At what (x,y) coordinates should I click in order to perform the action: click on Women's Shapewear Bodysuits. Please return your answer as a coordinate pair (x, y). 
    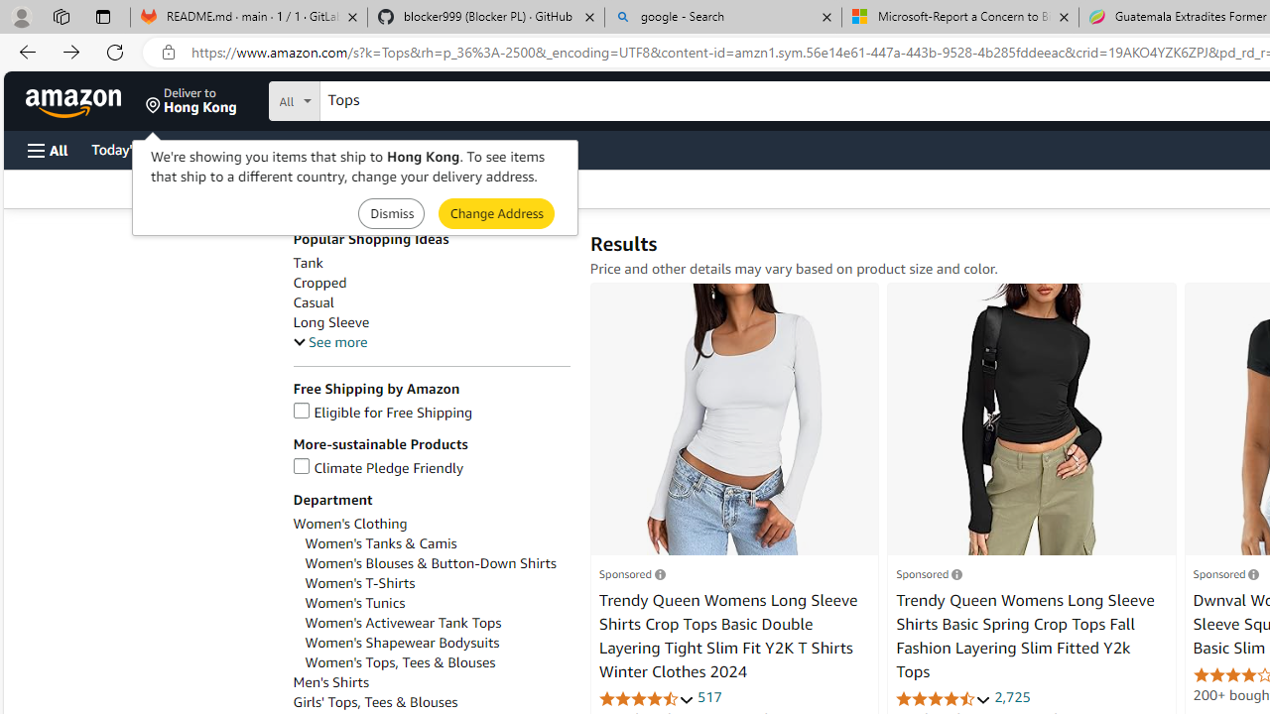
    Looking at the image, I should click on (437, 643).